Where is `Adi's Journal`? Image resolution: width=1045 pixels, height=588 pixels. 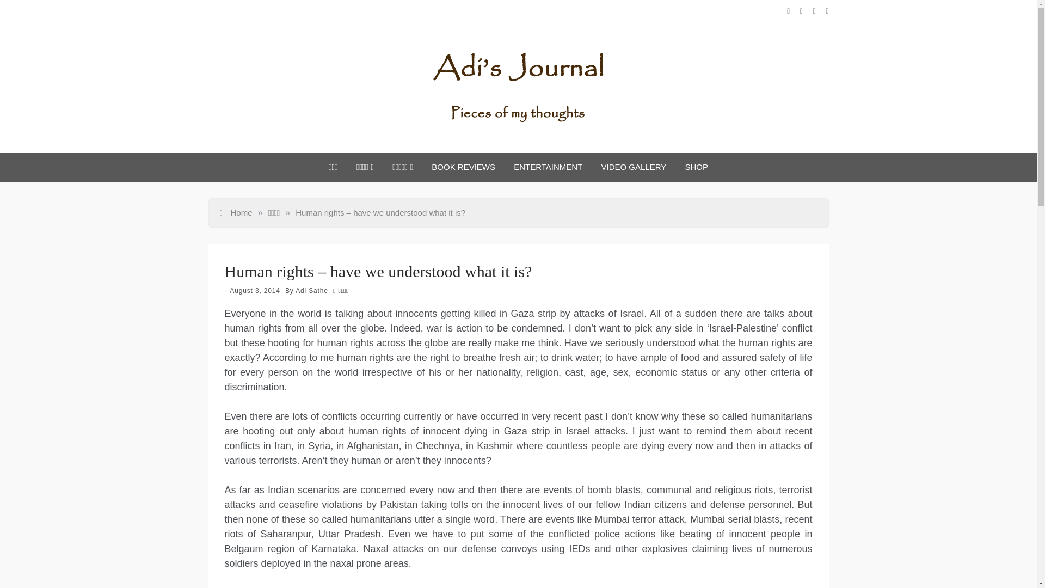 Adi's Journal is located at coordinates (484, 154).